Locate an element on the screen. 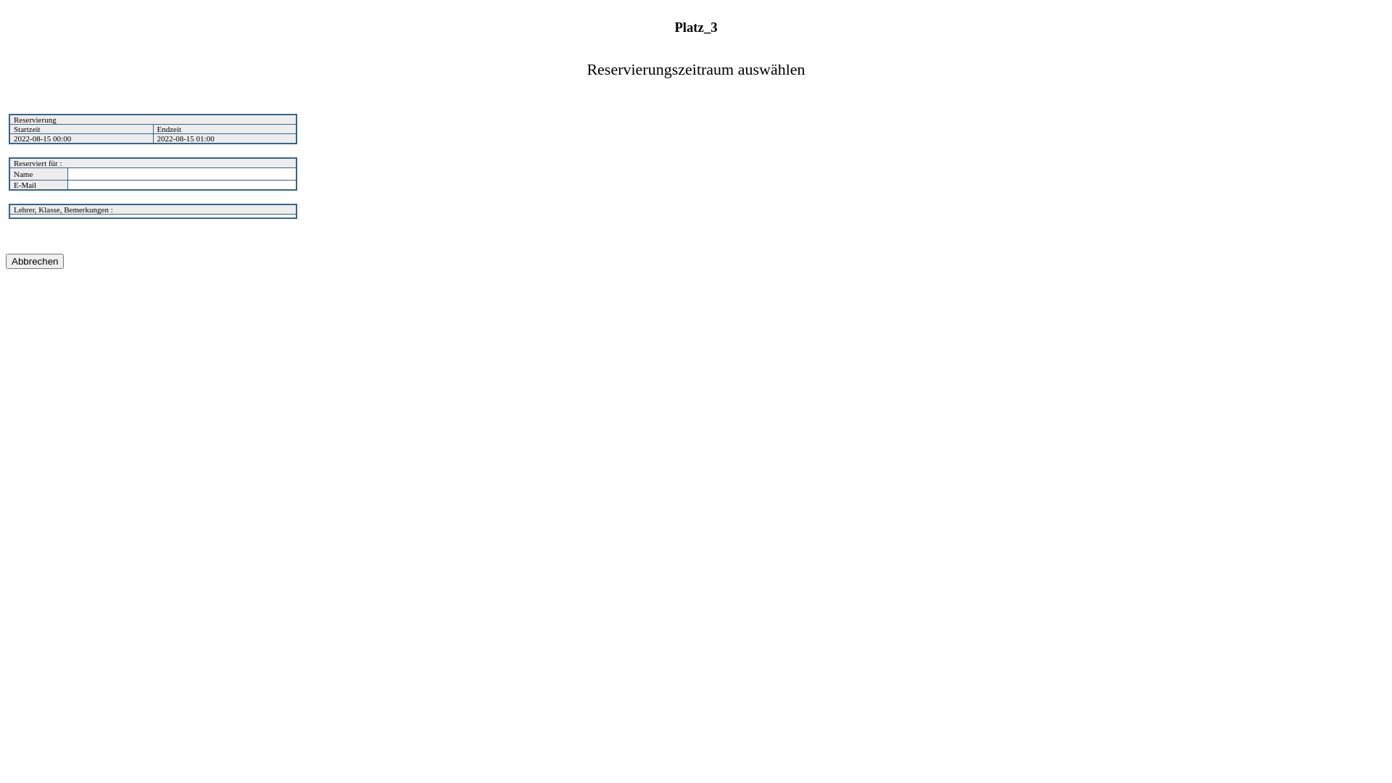 The width and height of the screenshot is (1392, 783). Abbrechen is located at coordinates (35, 261).